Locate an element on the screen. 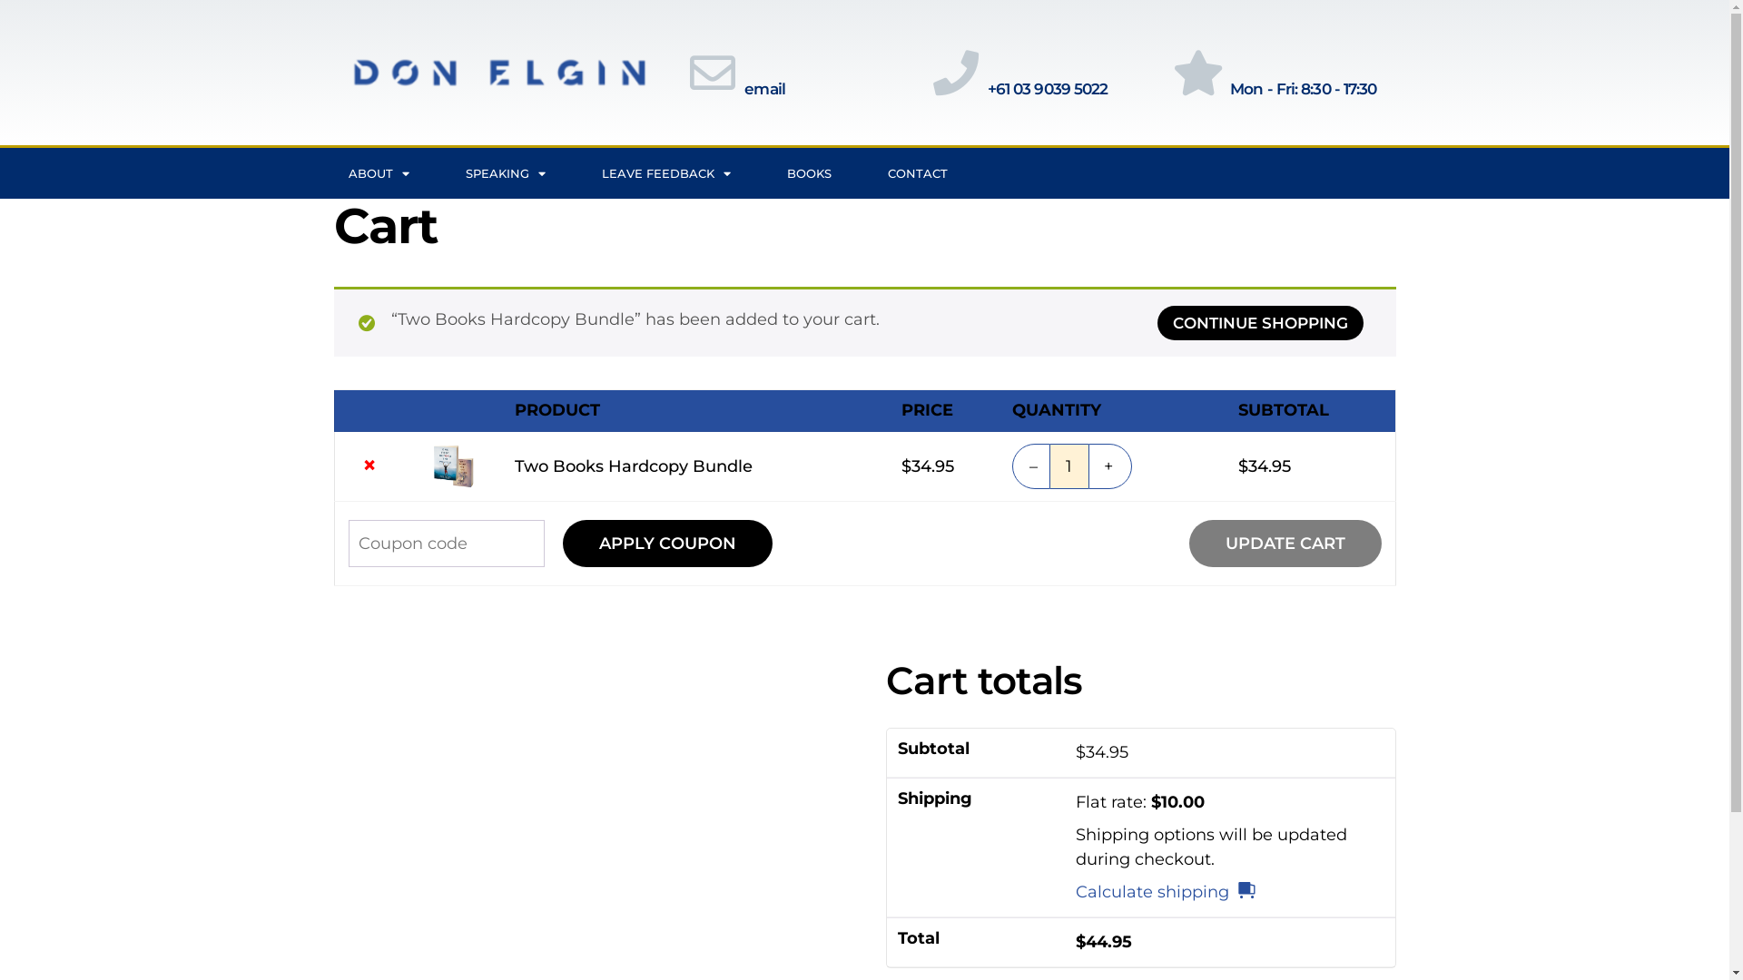 This screenshot has width=1743, height=980. Calculate shipping is located at coordinates (1166, 893).